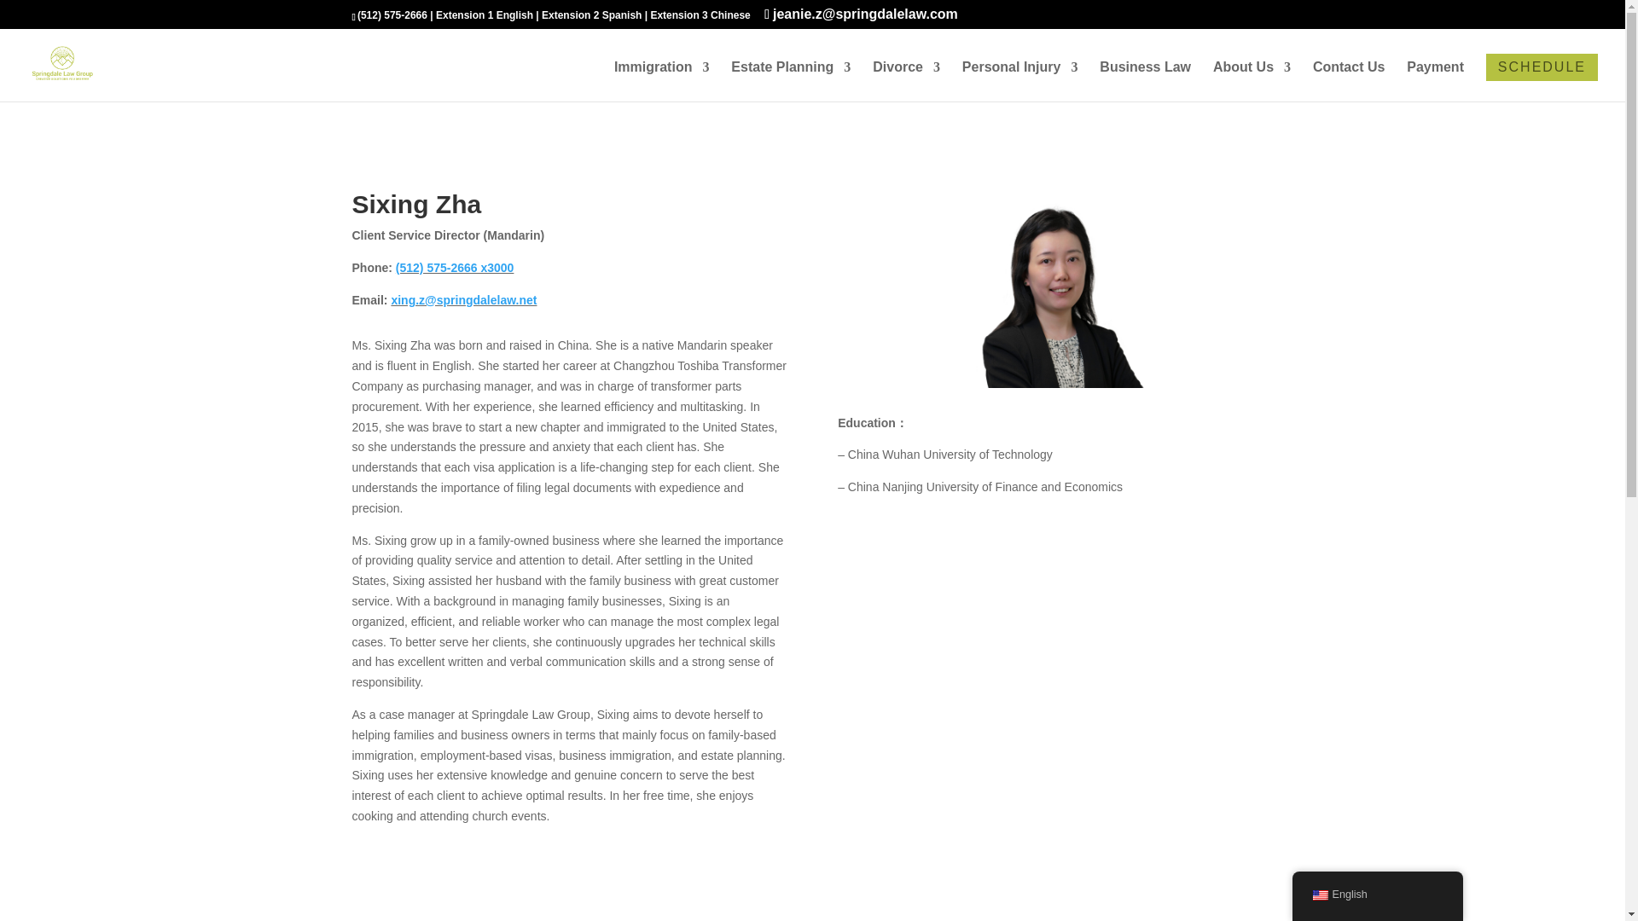  Describe the element at coordinates (1348, 81) in the screenshot. I see `Contact Us` at that location.